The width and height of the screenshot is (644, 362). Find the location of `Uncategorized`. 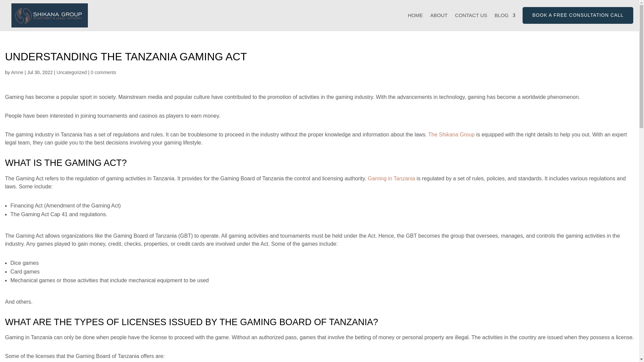

Uncategorized is located at coordinates (72, 72).